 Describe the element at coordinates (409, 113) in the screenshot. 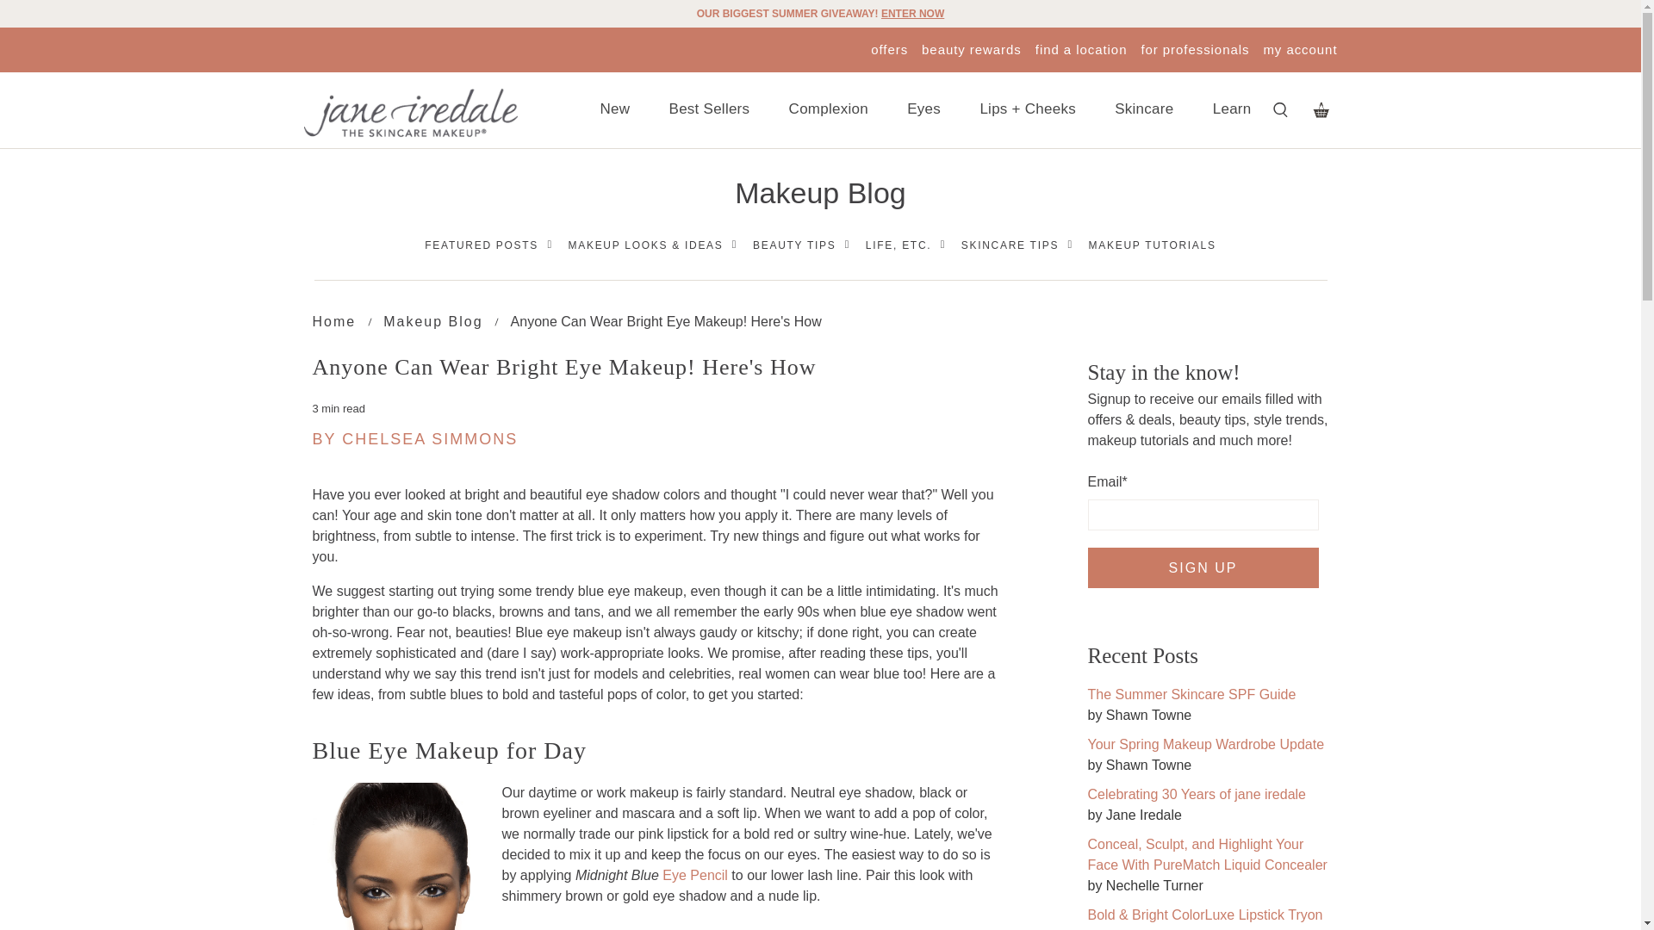

I see `jane iredale` at that location.